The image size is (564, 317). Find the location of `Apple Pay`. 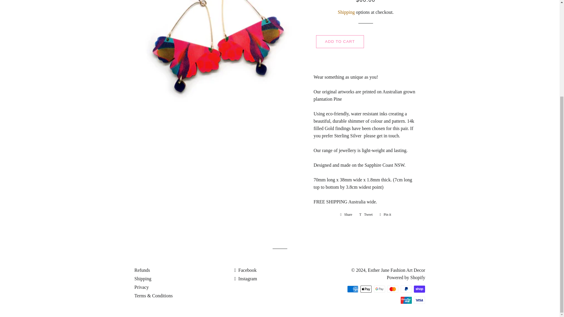

Apple Pay is located at coordinates (366, 289).